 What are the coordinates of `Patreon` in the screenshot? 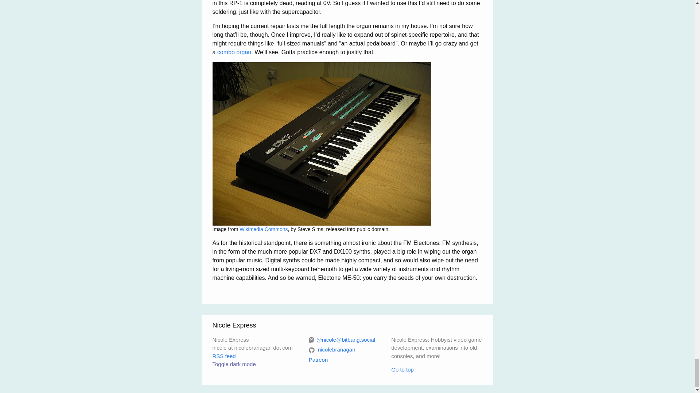 It's located at (318, 360).